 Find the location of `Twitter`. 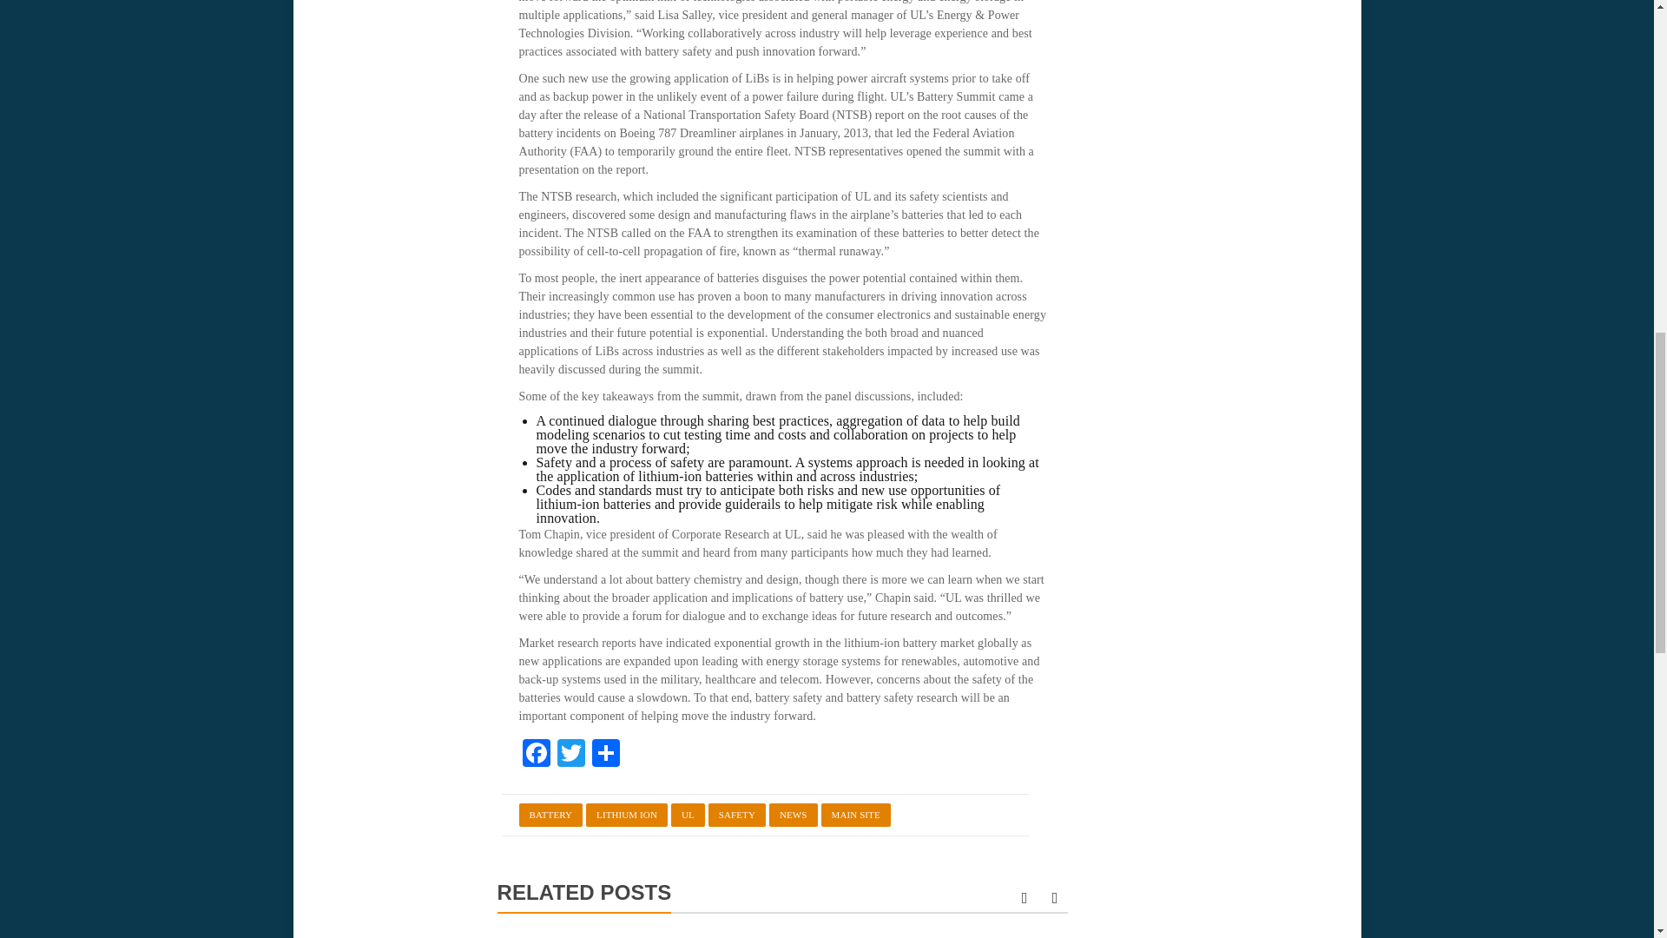

Twitter is located at coordinates (570, 755).